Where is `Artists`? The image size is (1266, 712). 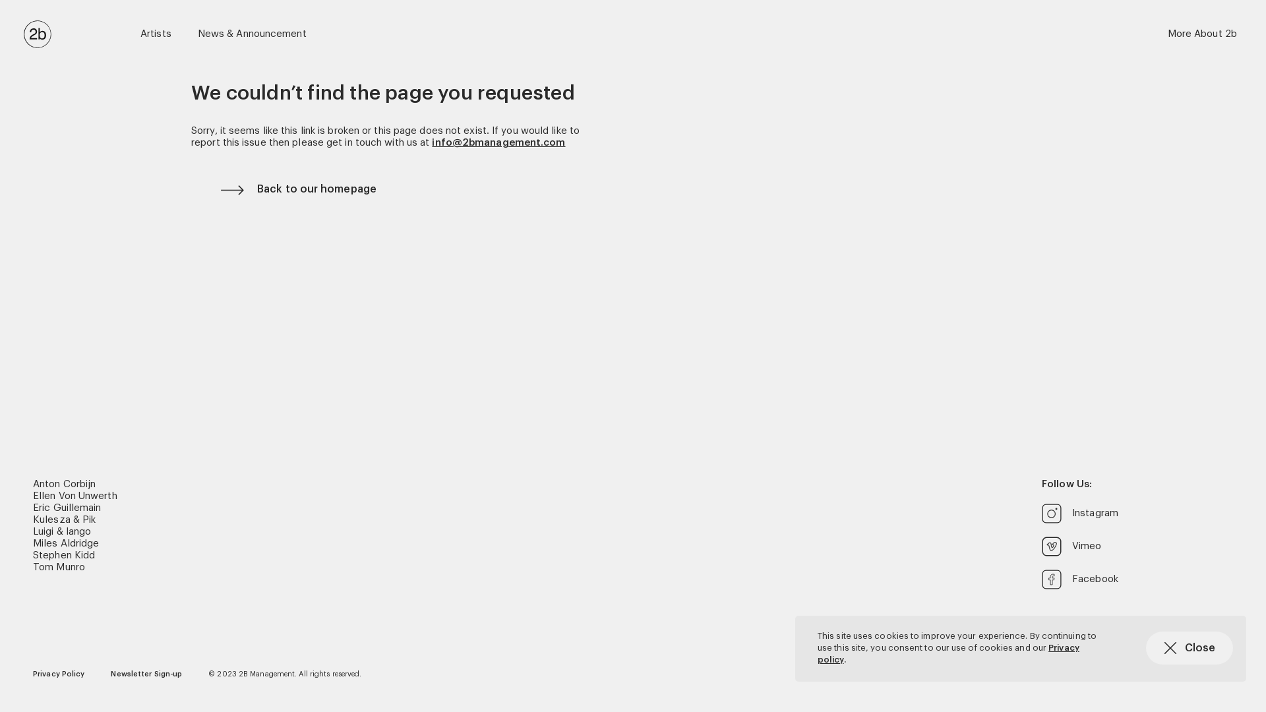
Artists is located at coordinates (156, 34).